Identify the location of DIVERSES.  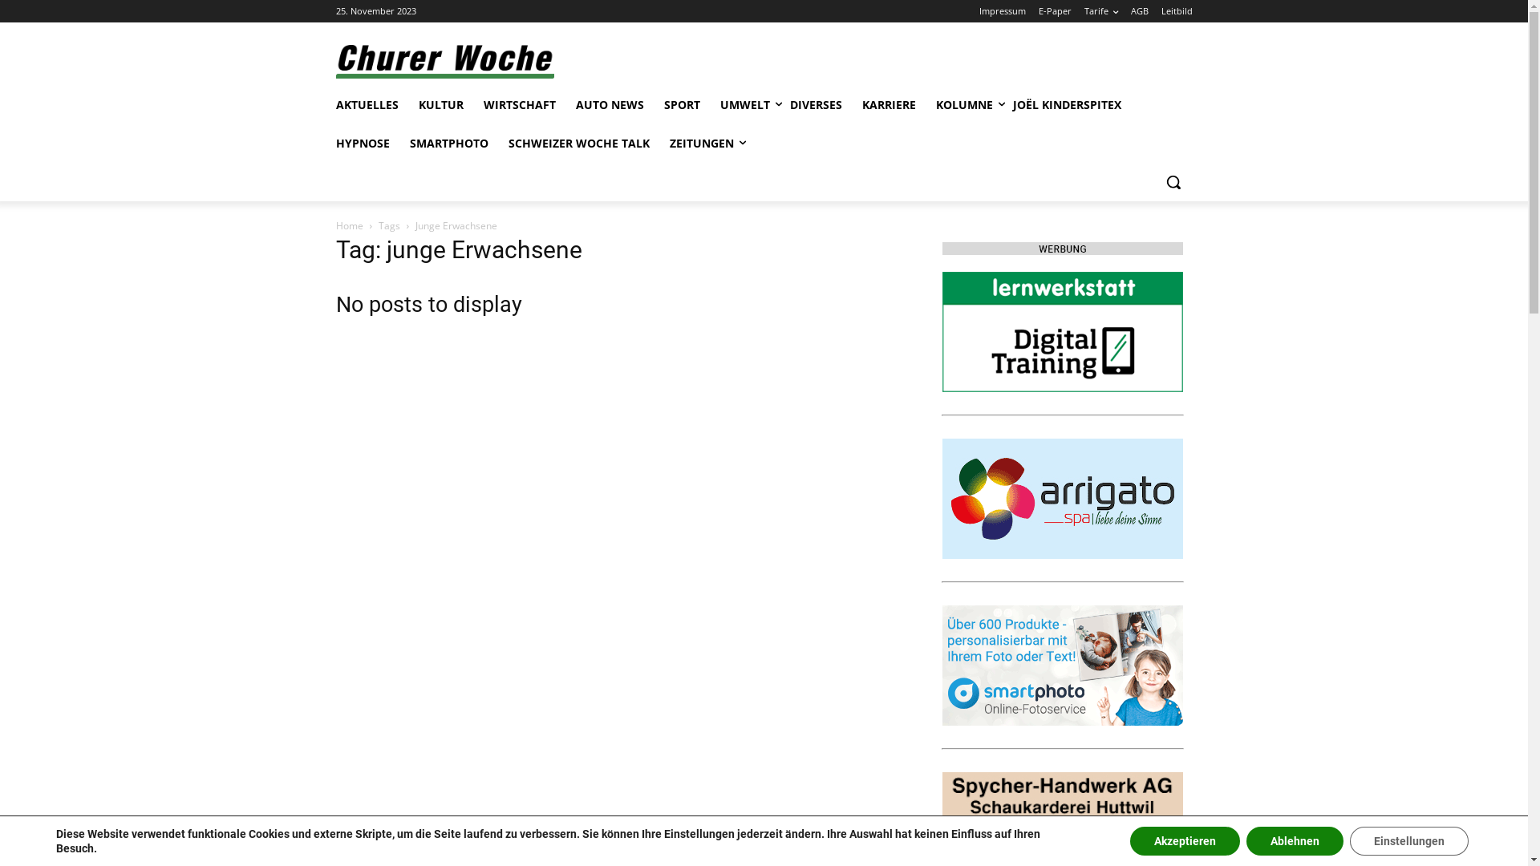
(815, 105).